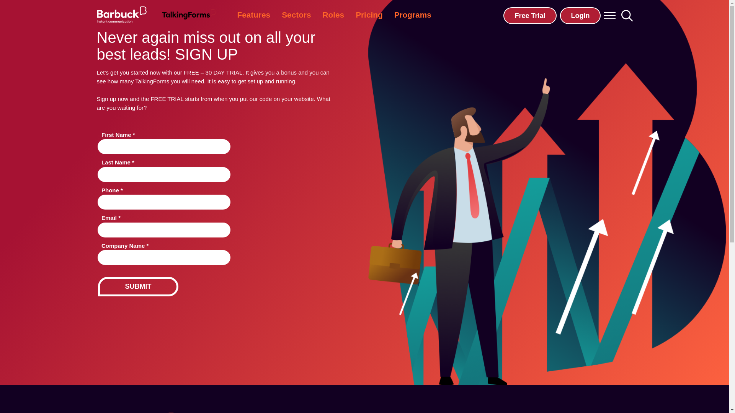  I want to click on Login, so click(580, 15).